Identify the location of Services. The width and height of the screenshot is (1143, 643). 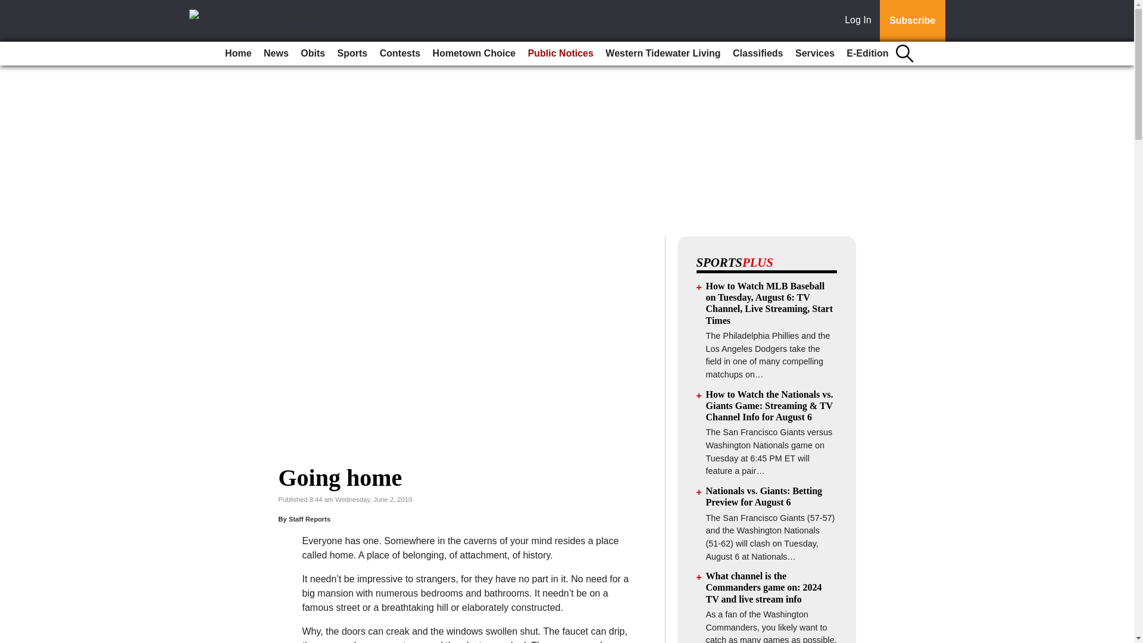
(814, 54).